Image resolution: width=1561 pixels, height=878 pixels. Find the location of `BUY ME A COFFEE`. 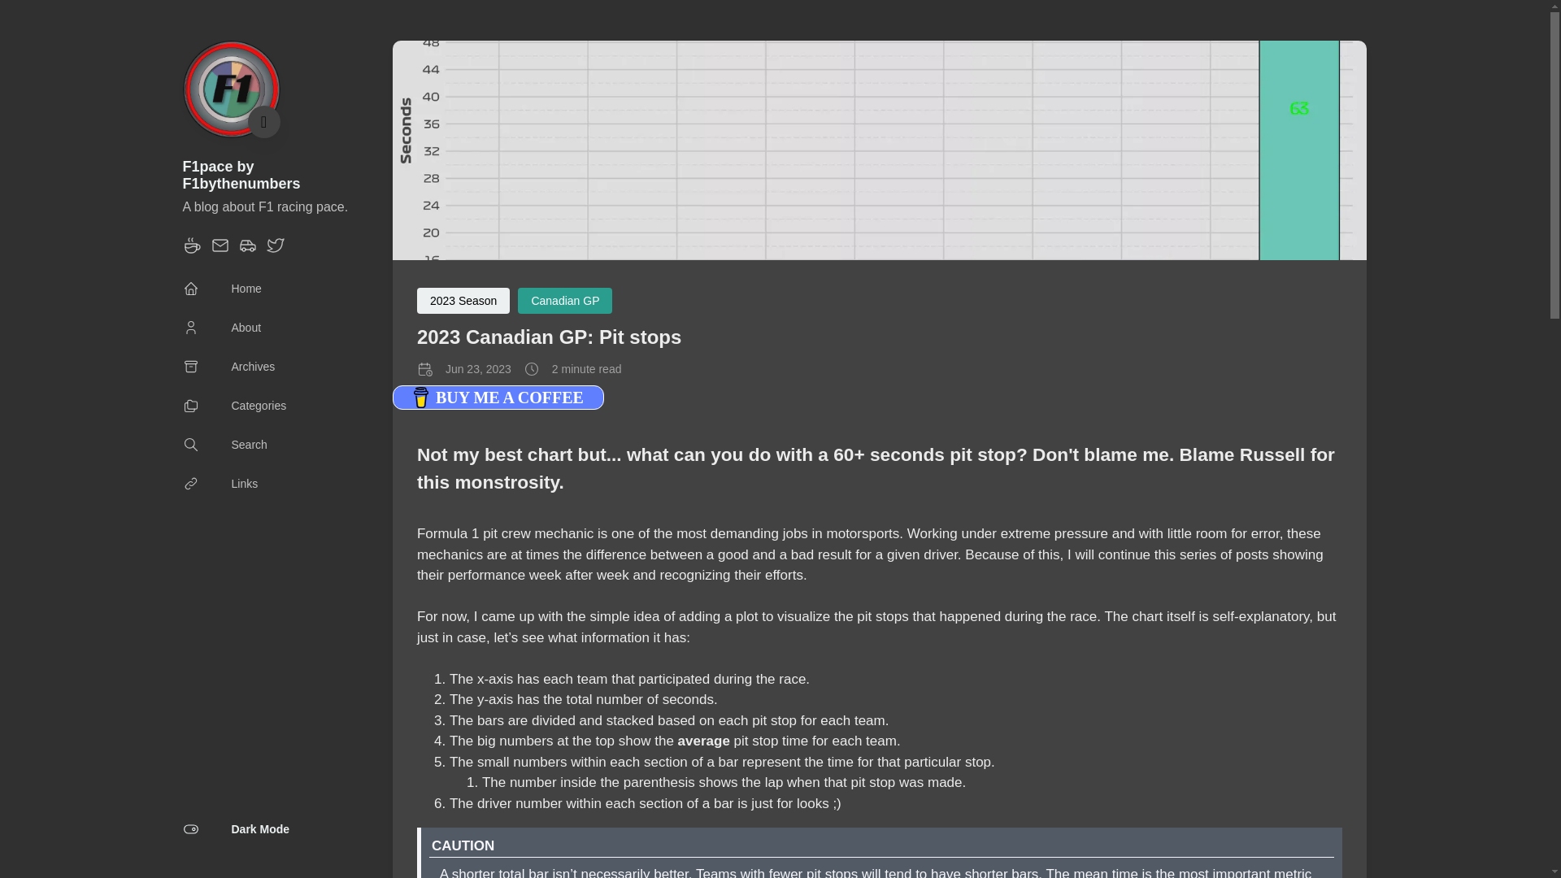

BUY ME A COFFEE is located at coordinates (498, 398).